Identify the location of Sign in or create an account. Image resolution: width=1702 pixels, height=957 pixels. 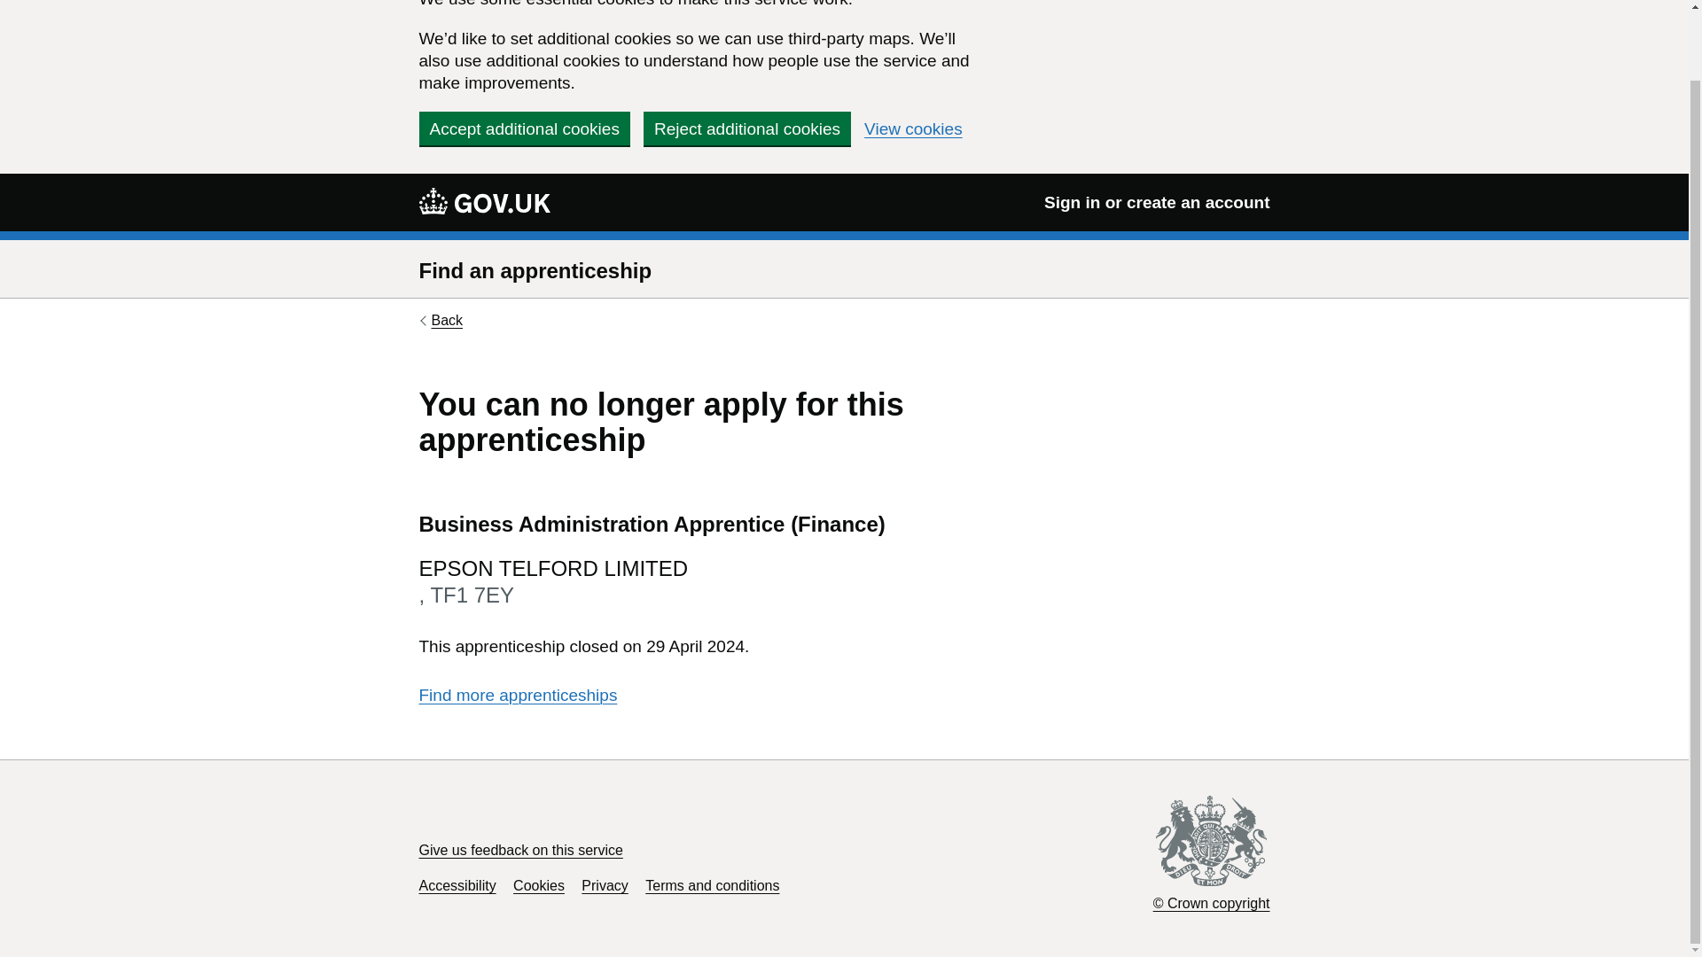
(1157, 202).